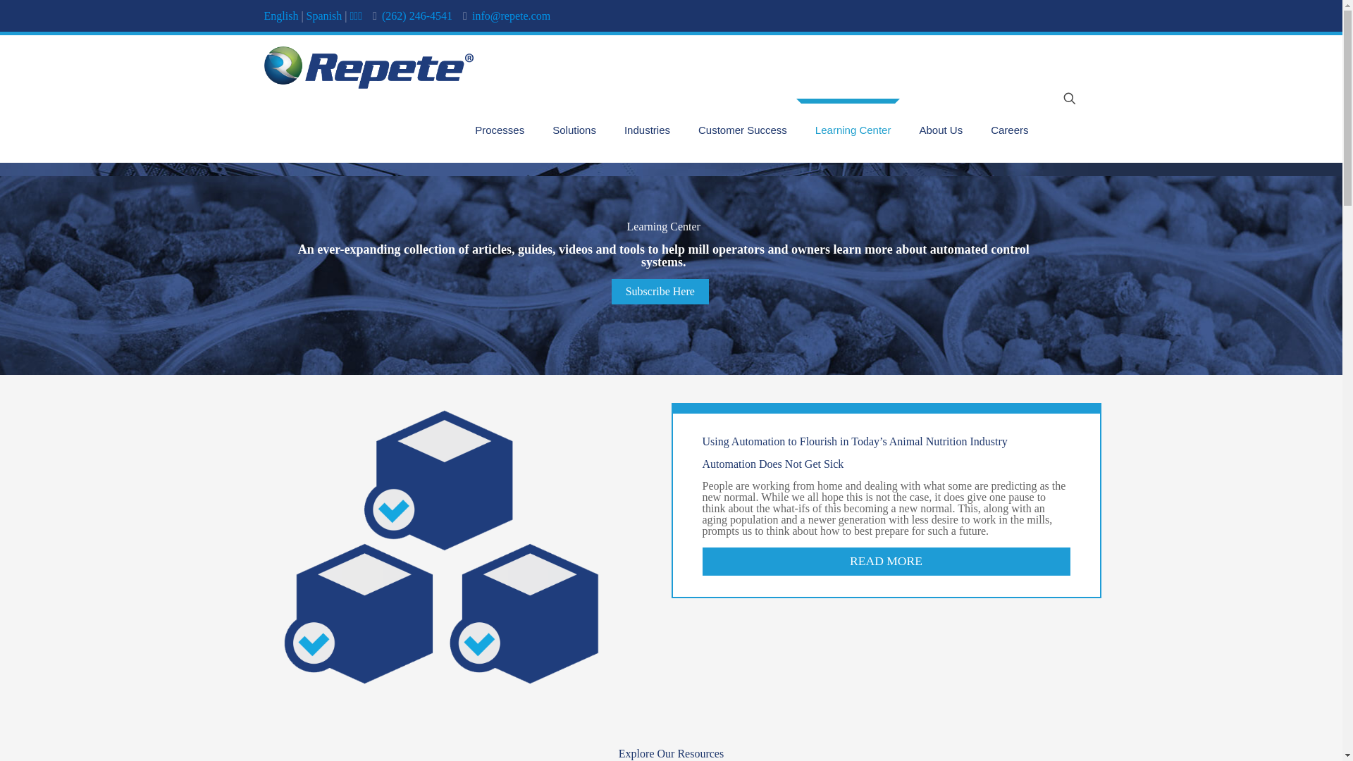  What do you see at coordinates (853, 130) in the screenshot?
I see `Learning Center` at bounding box center [853, 130].